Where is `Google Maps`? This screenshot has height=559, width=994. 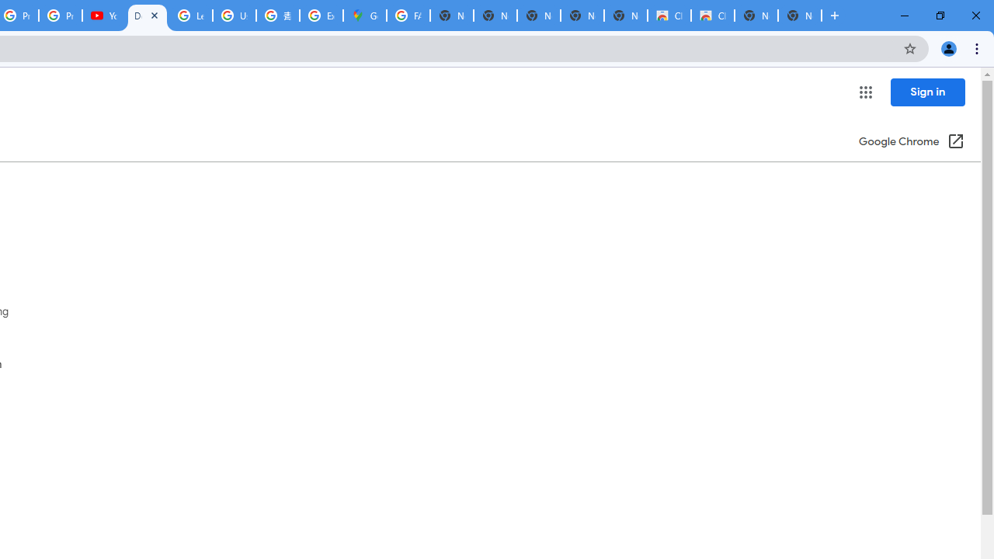 Google Maps is located at coordinates (364, 16).